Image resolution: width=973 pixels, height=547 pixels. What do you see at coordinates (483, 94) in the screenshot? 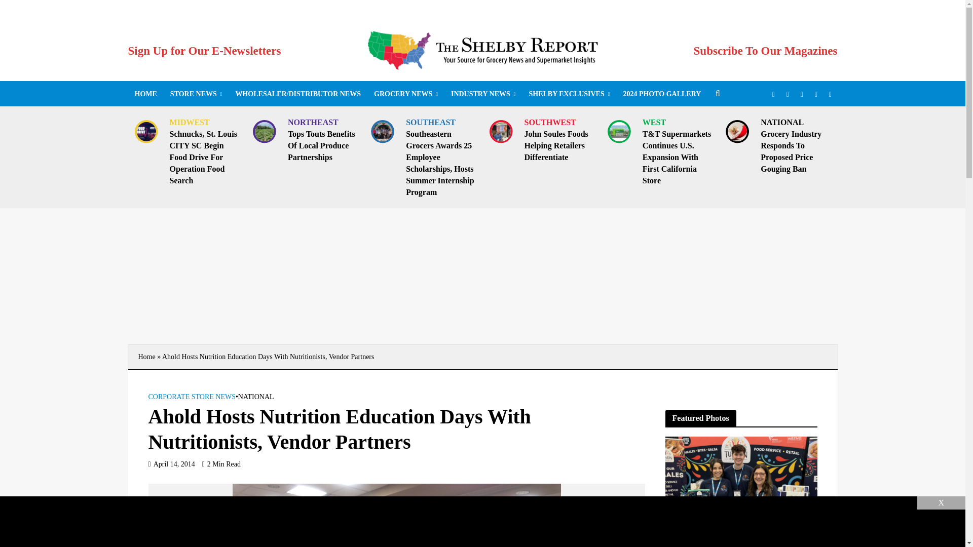
I see `INDUSTRY NEWS` at bounding box center [483, 94].